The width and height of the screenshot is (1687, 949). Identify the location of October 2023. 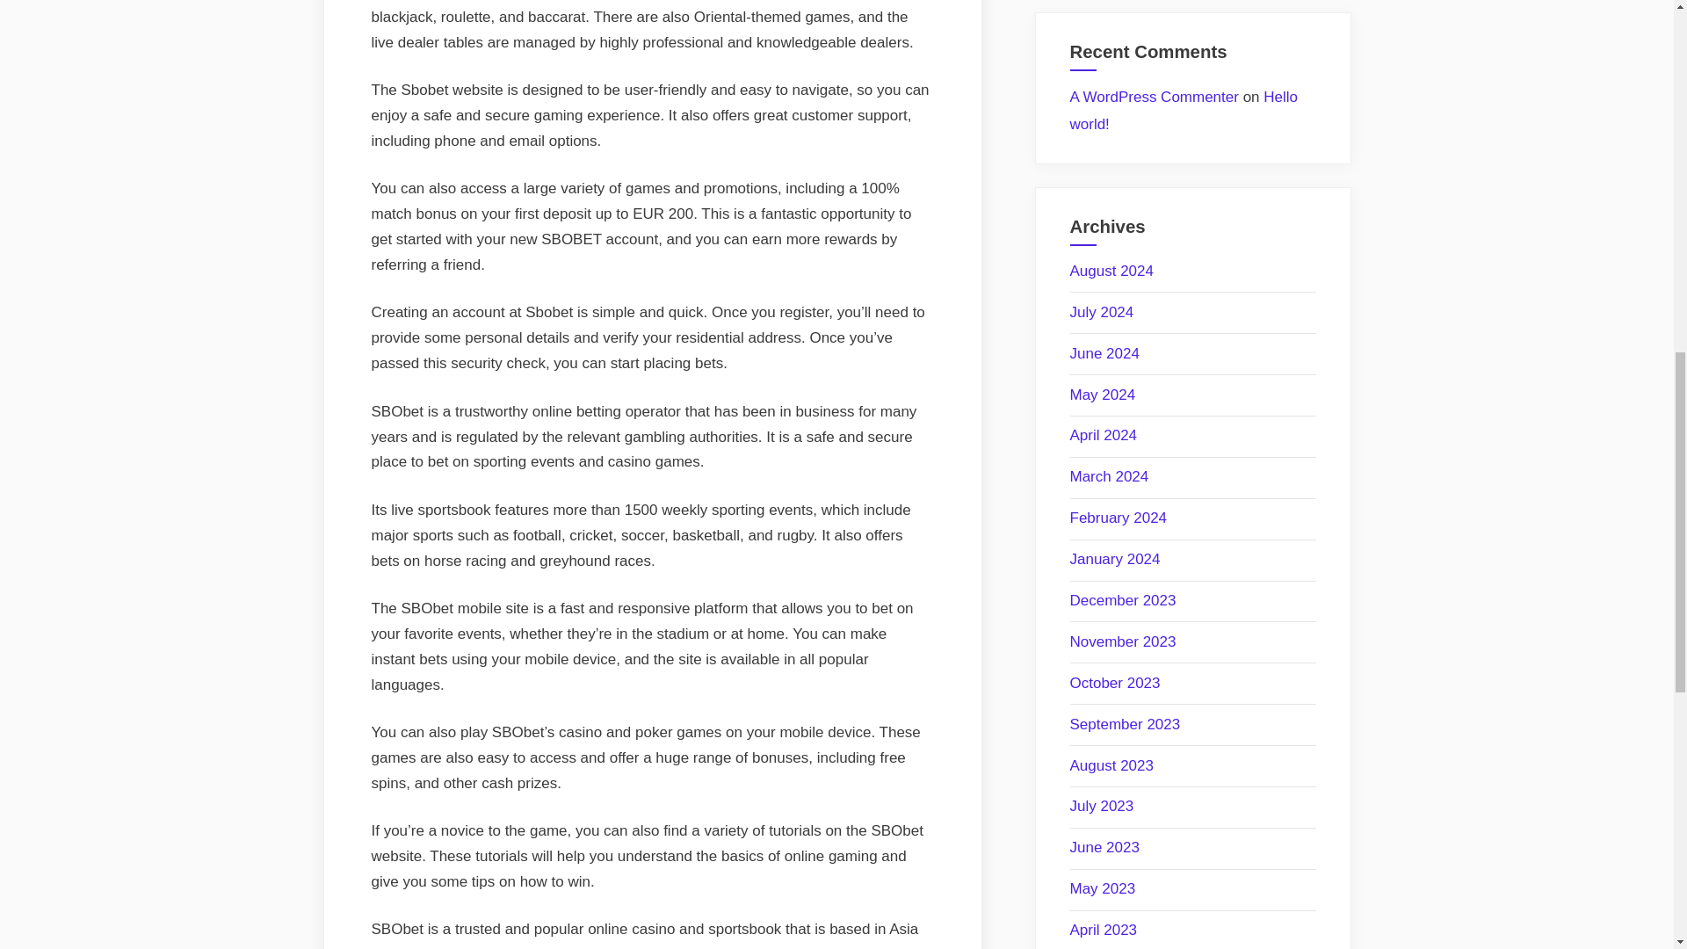
(1114, 683).